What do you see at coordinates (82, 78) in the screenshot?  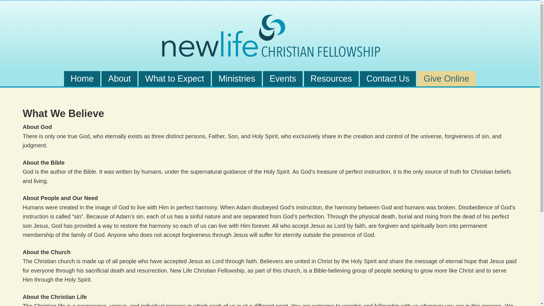 I see `Home` at bounding box center [82, 78].